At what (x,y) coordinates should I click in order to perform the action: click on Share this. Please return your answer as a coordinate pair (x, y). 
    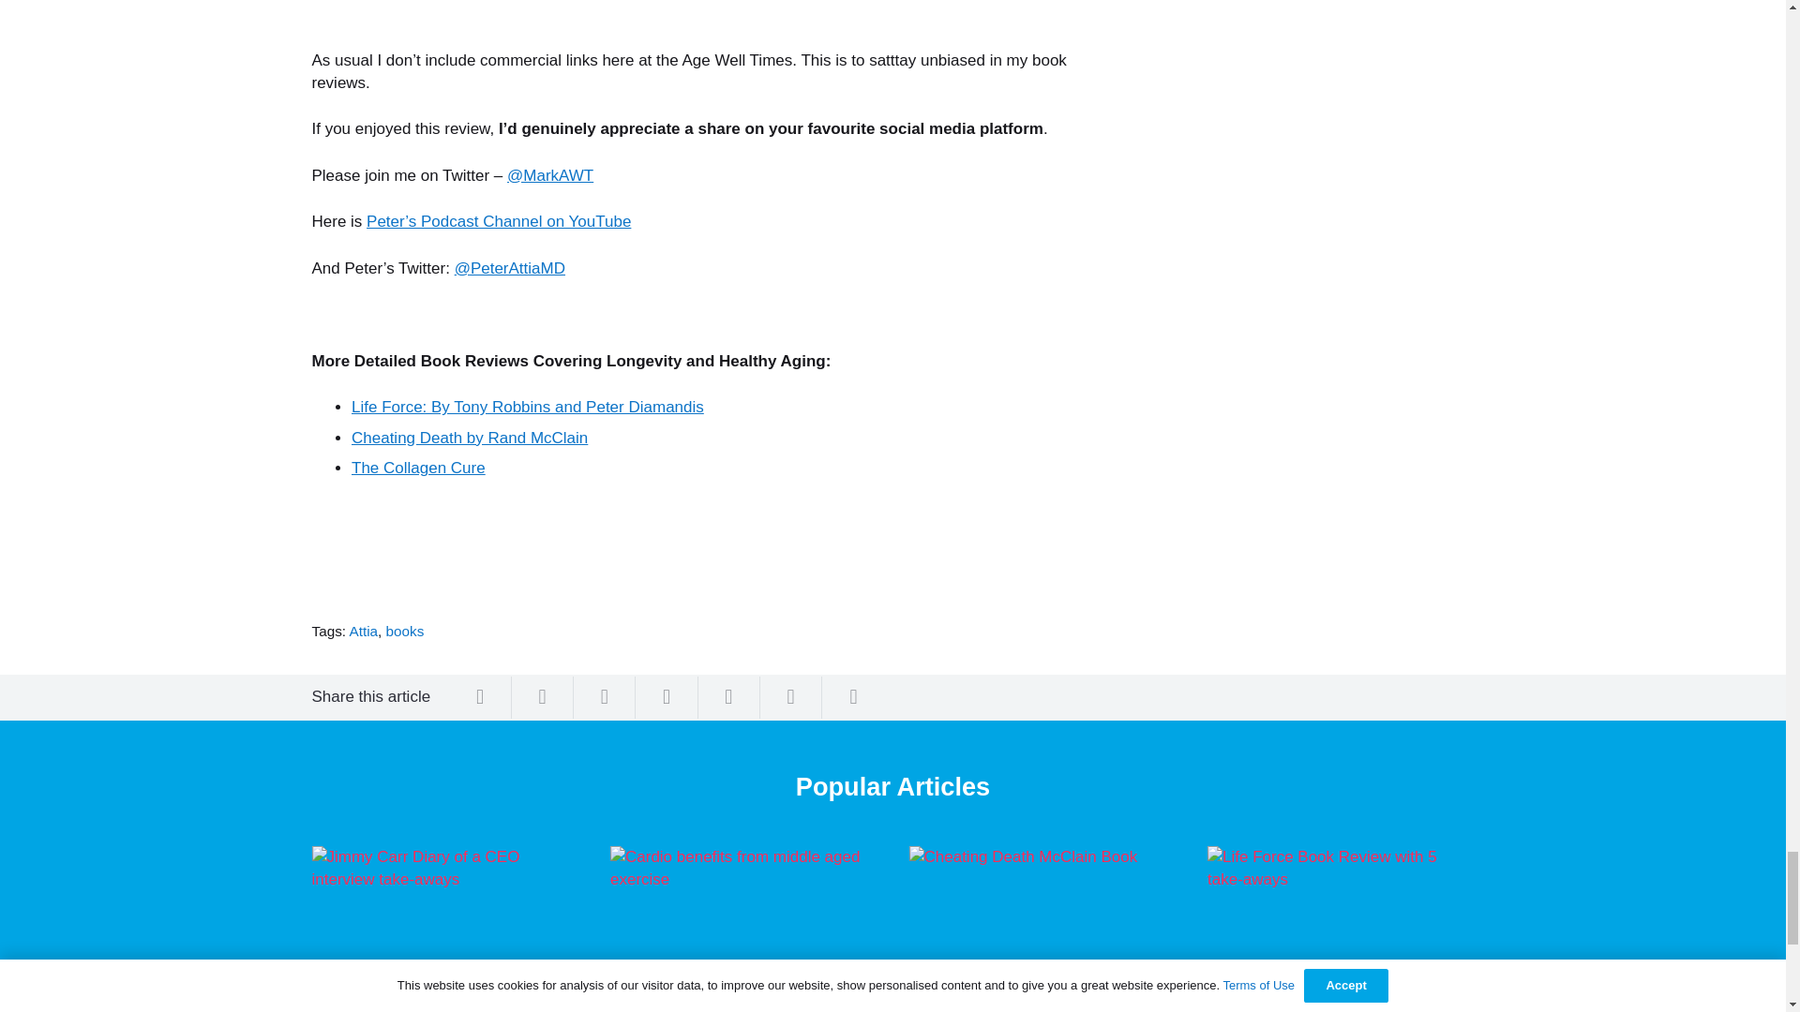
    Looking at the image, I should click on (791, 697).